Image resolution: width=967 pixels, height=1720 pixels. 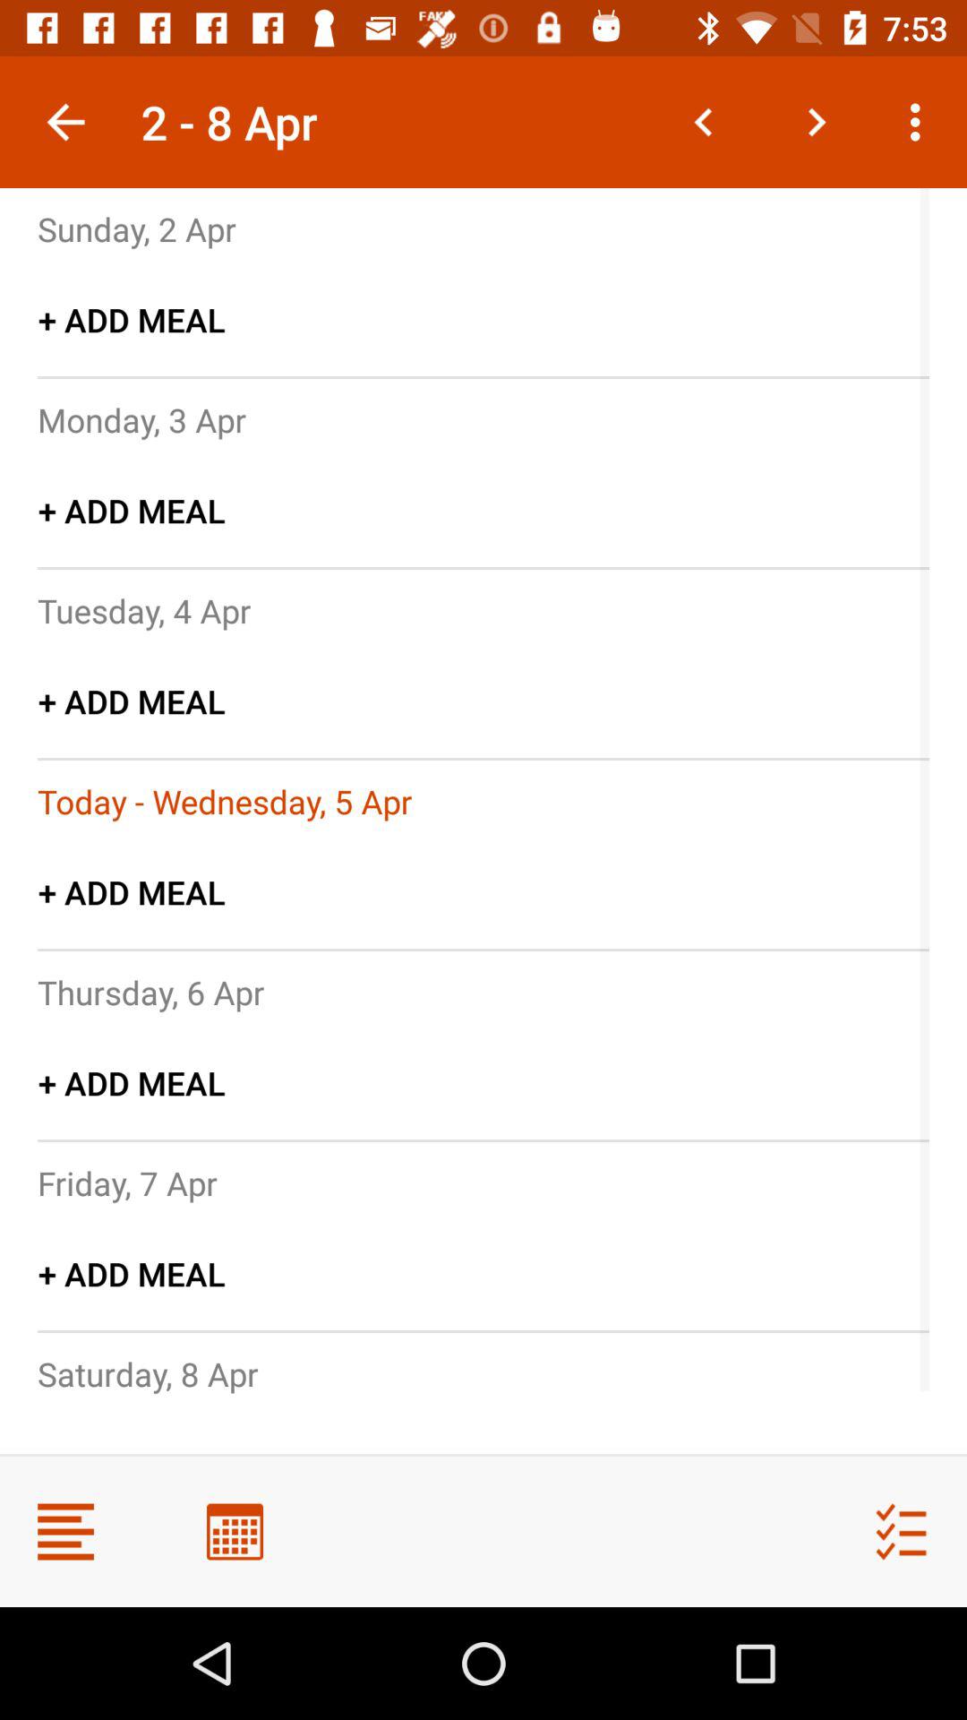 What do you see at coordinates (127, 1182) in the screenshot?
I see `click friday, 7 apr item` at bounding box center [127, 1182].